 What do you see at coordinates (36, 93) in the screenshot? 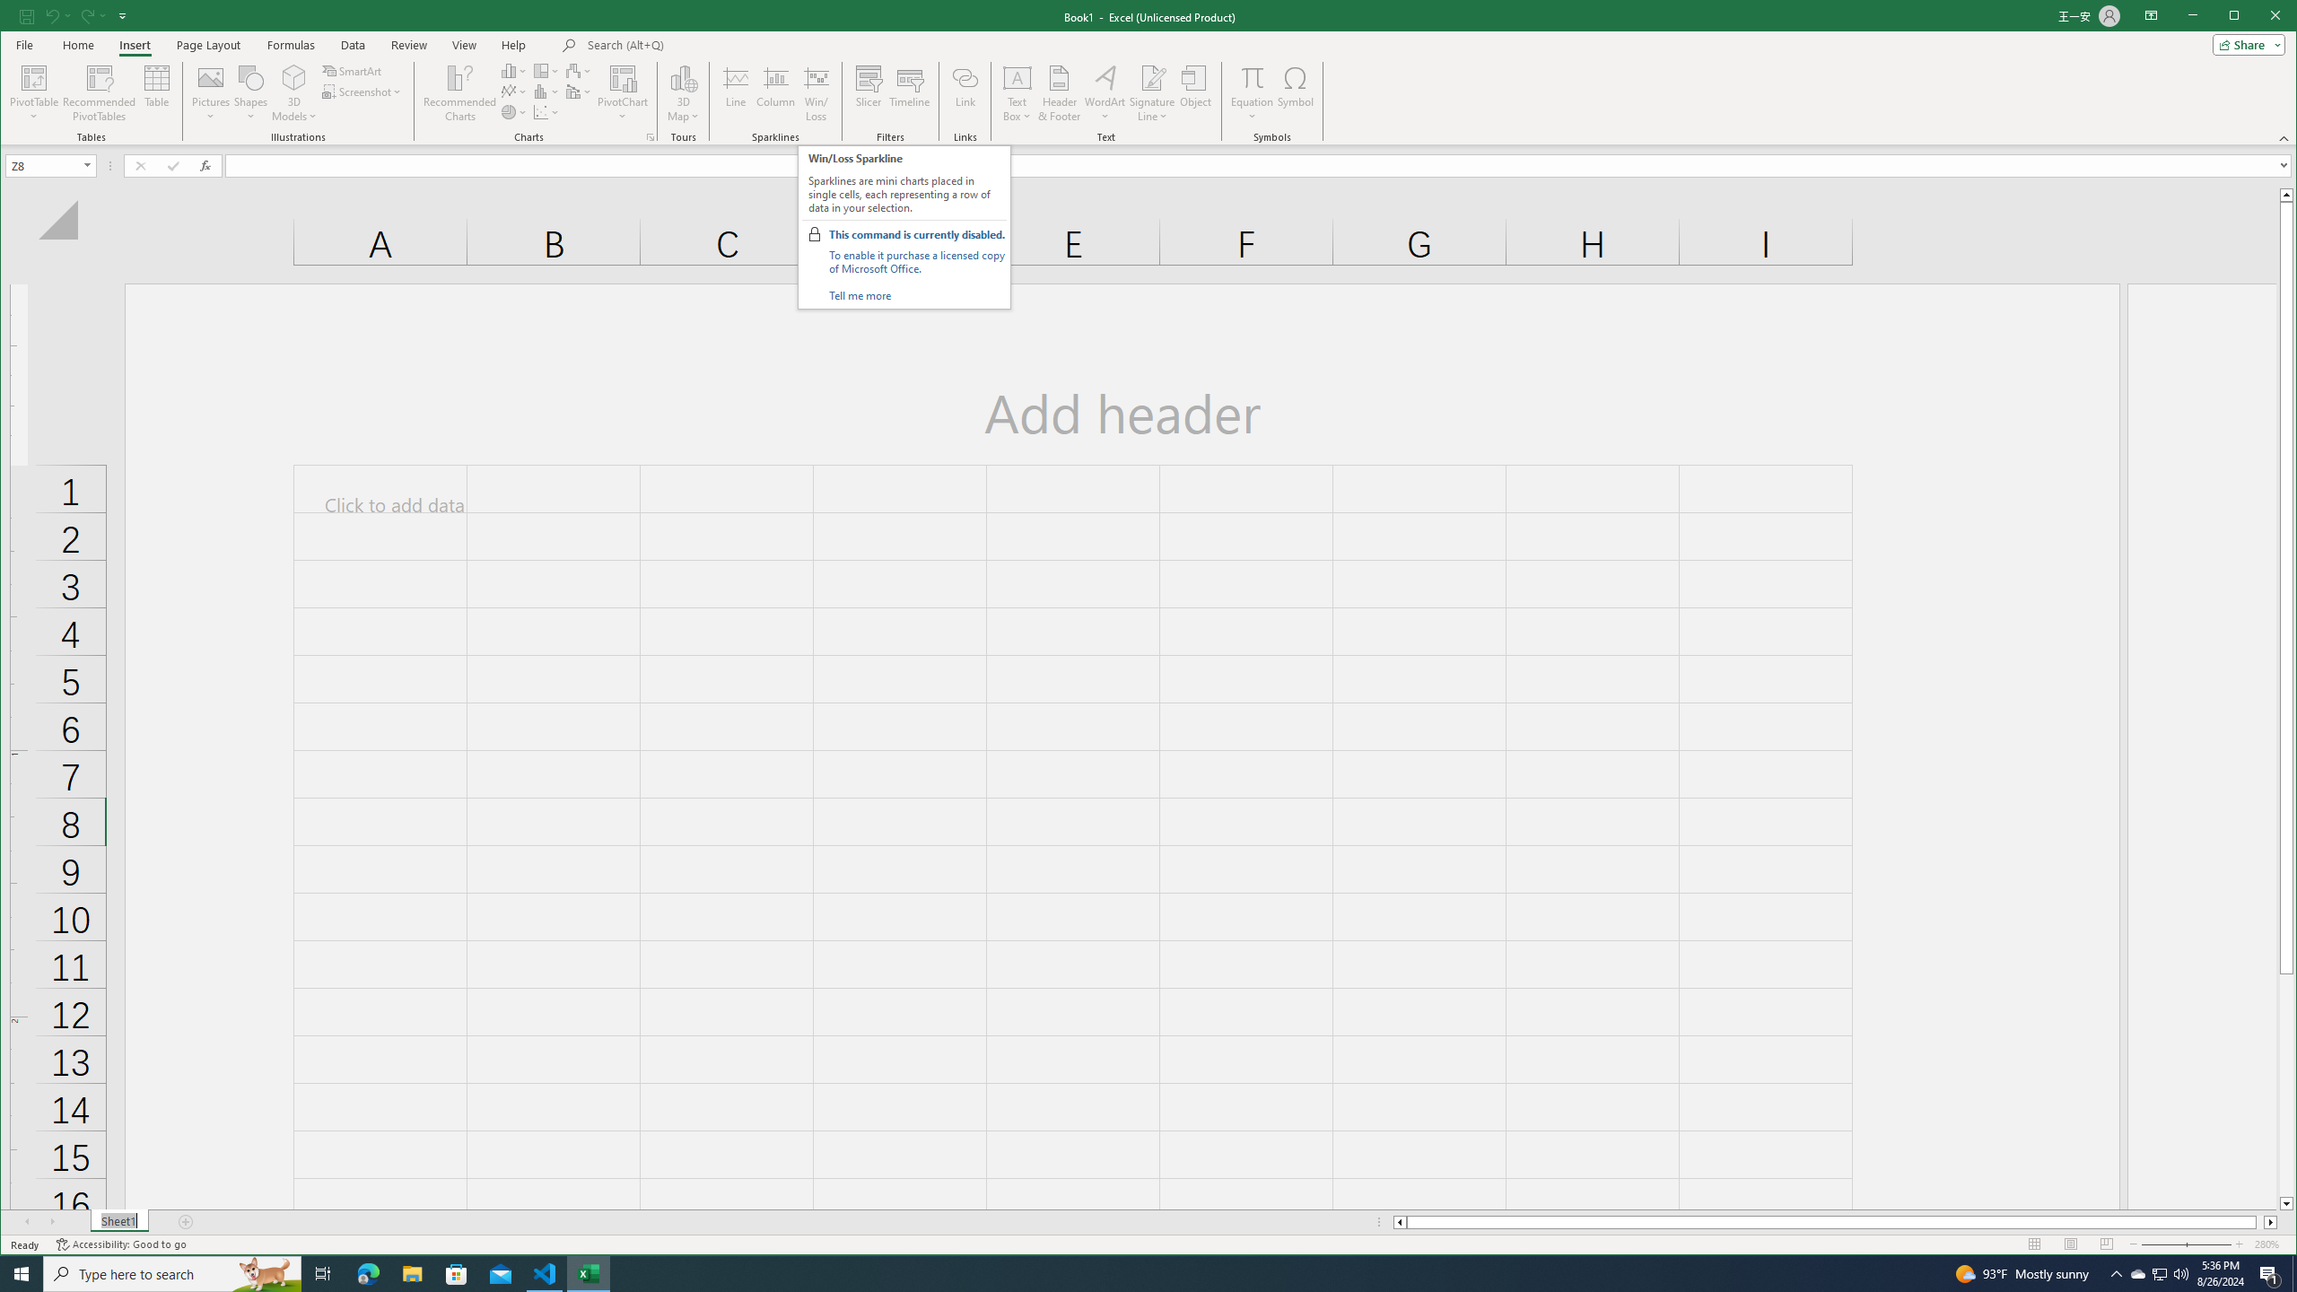
I see `PivotTable` at bounding box center [36, 93].